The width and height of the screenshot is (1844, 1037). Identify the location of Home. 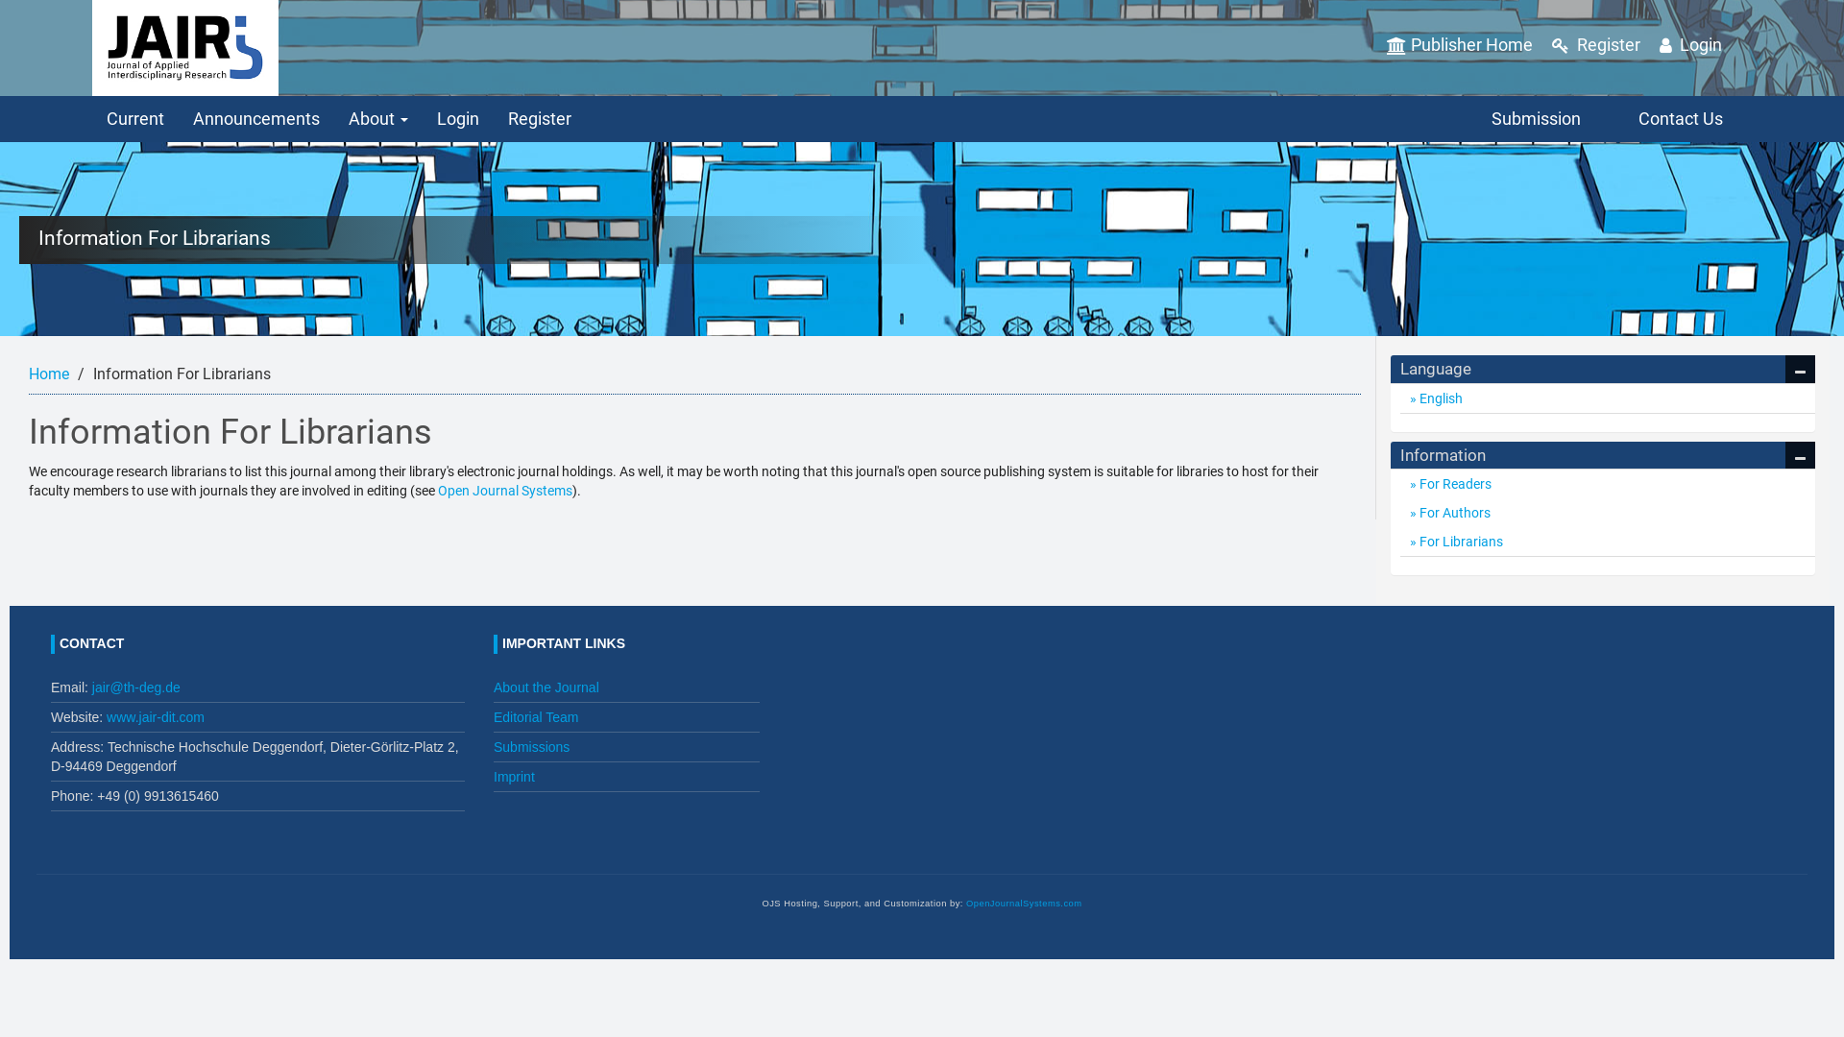
(49, 374).